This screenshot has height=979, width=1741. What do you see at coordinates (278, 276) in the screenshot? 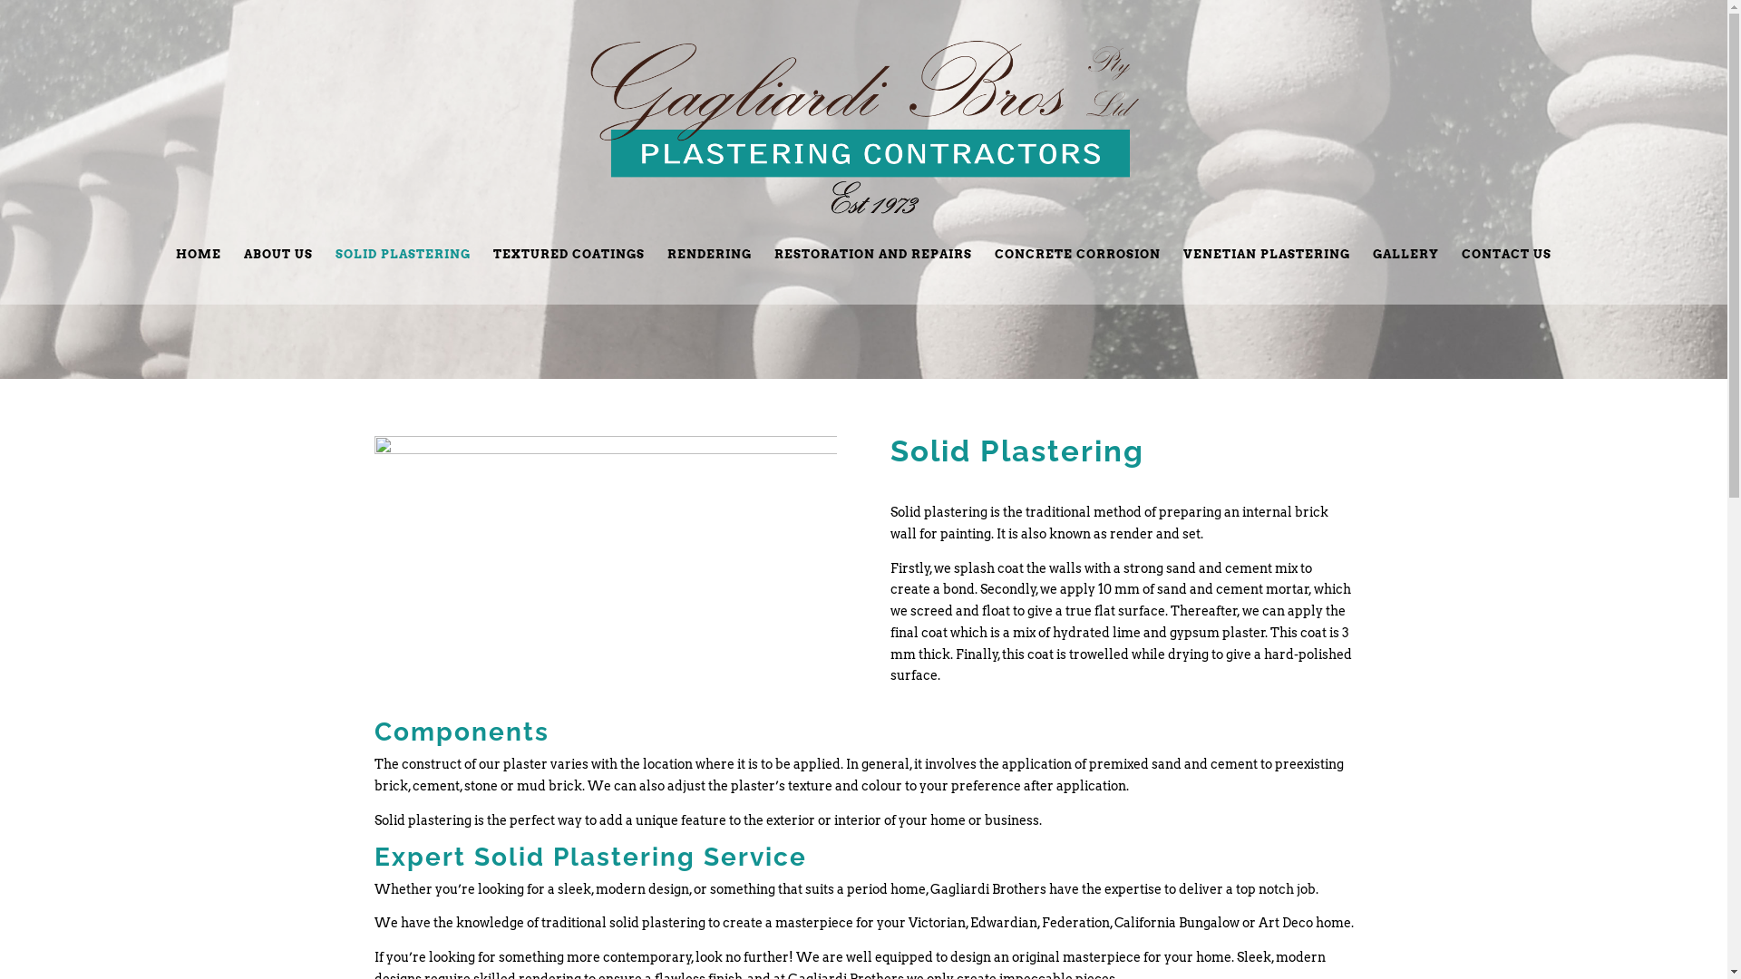
I see `ABOUT US` at bounding box center [278, 276].